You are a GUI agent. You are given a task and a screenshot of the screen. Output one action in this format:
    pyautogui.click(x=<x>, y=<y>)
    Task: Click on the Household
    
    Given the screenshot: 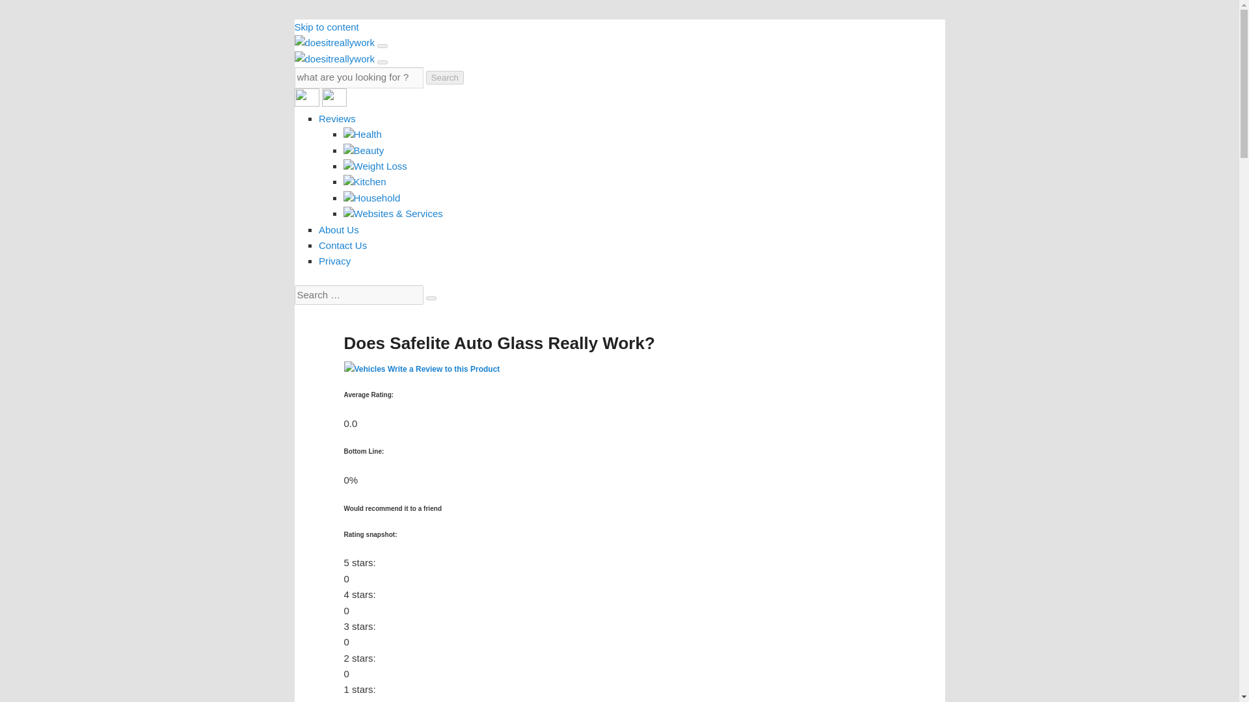 What is the action you would take?
    pyautogui.click(x=372, y=198)
    